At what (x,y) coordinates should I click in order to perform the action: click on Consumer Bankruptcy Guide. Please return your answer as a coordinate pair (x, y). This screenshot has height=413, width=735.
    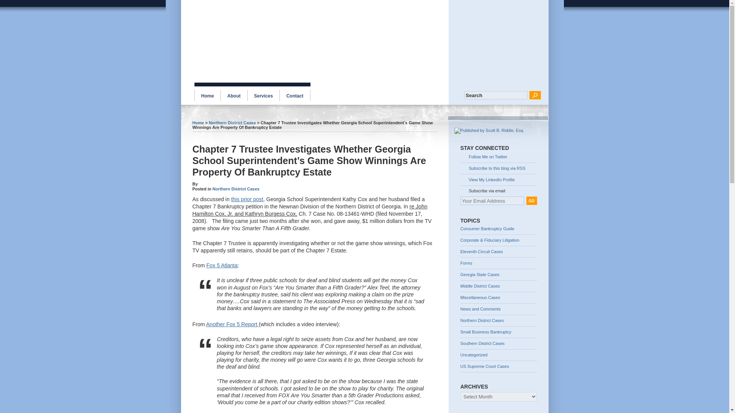
    Looking at the image, I should click on (498, 230).